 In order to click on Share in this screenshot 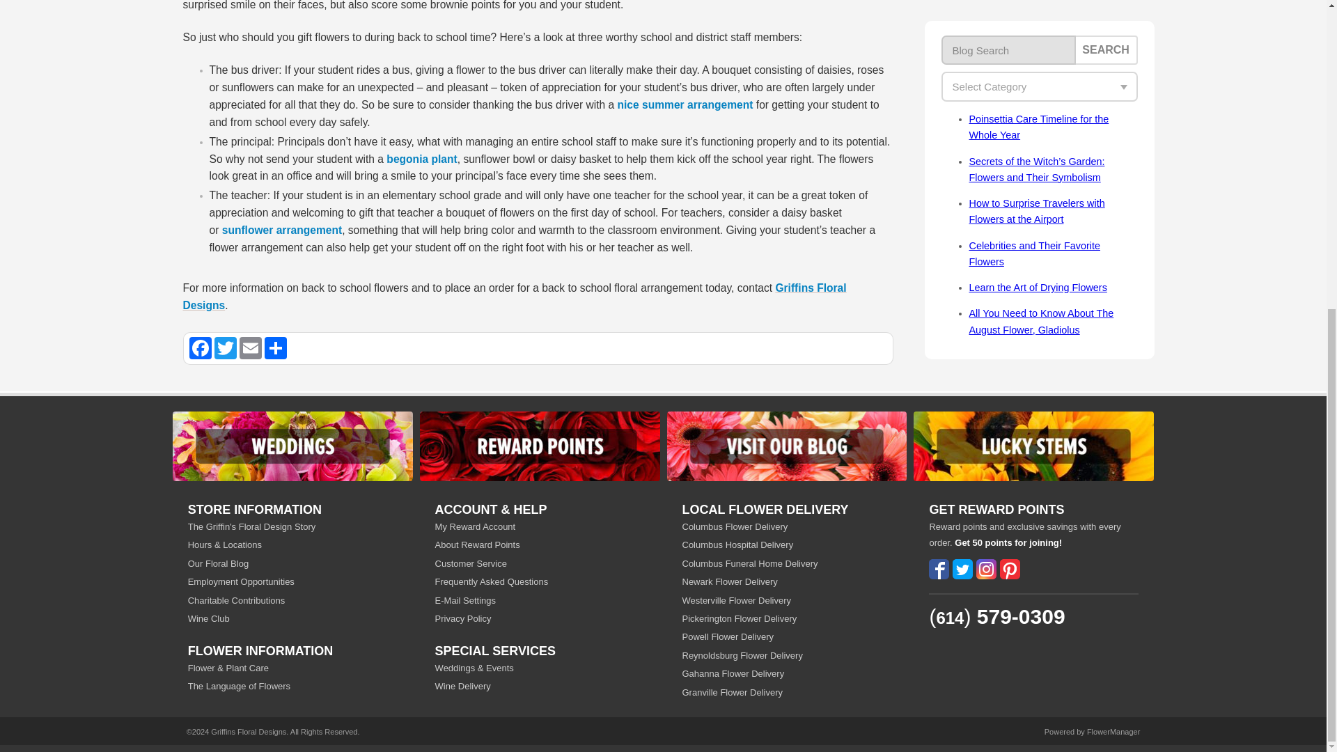, I will do `click(276, 348)`.